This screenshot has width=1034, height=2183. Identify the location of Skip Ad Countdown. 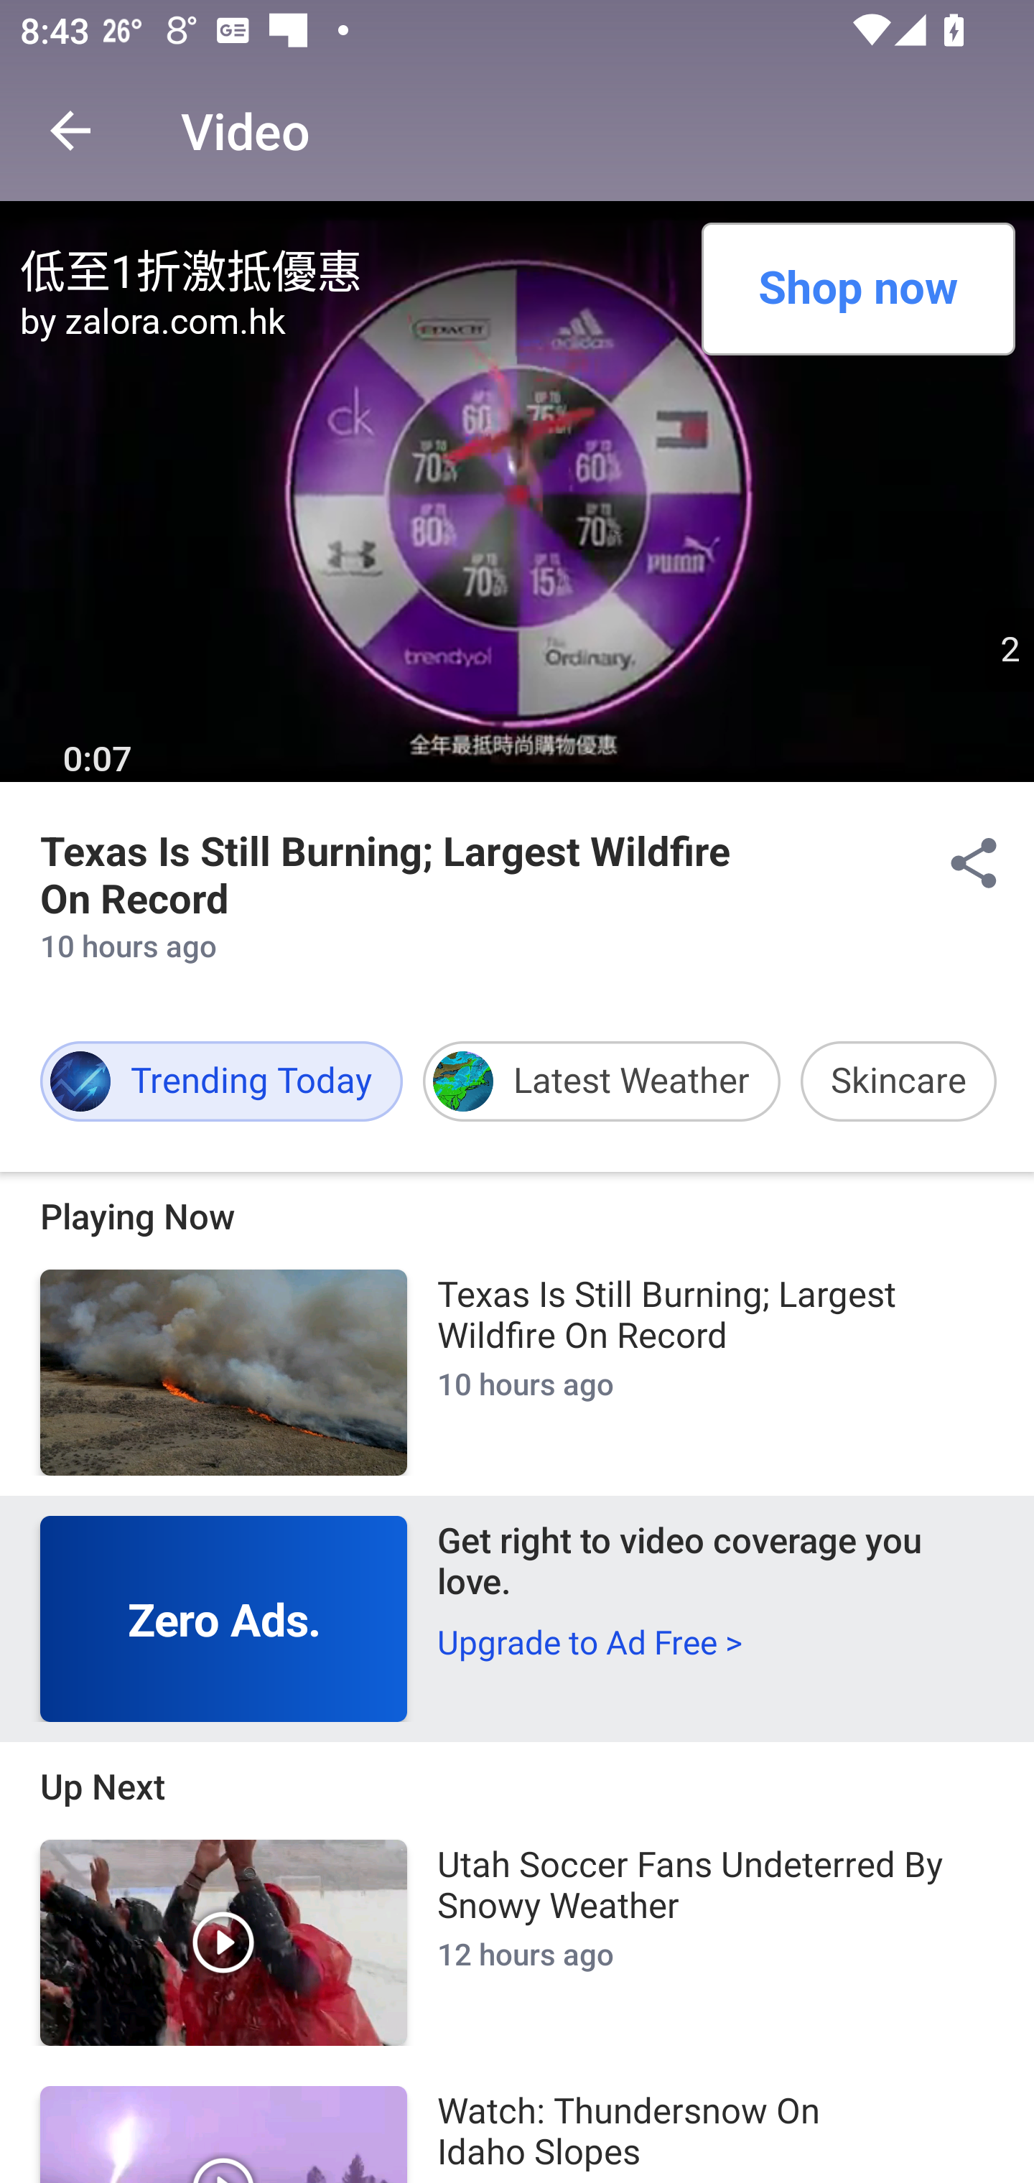
(1010, 649).